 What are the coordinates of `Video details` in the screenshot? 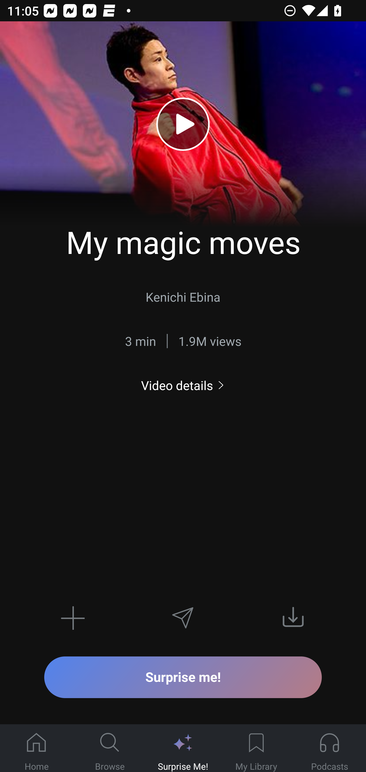 It's located at (183, 385).